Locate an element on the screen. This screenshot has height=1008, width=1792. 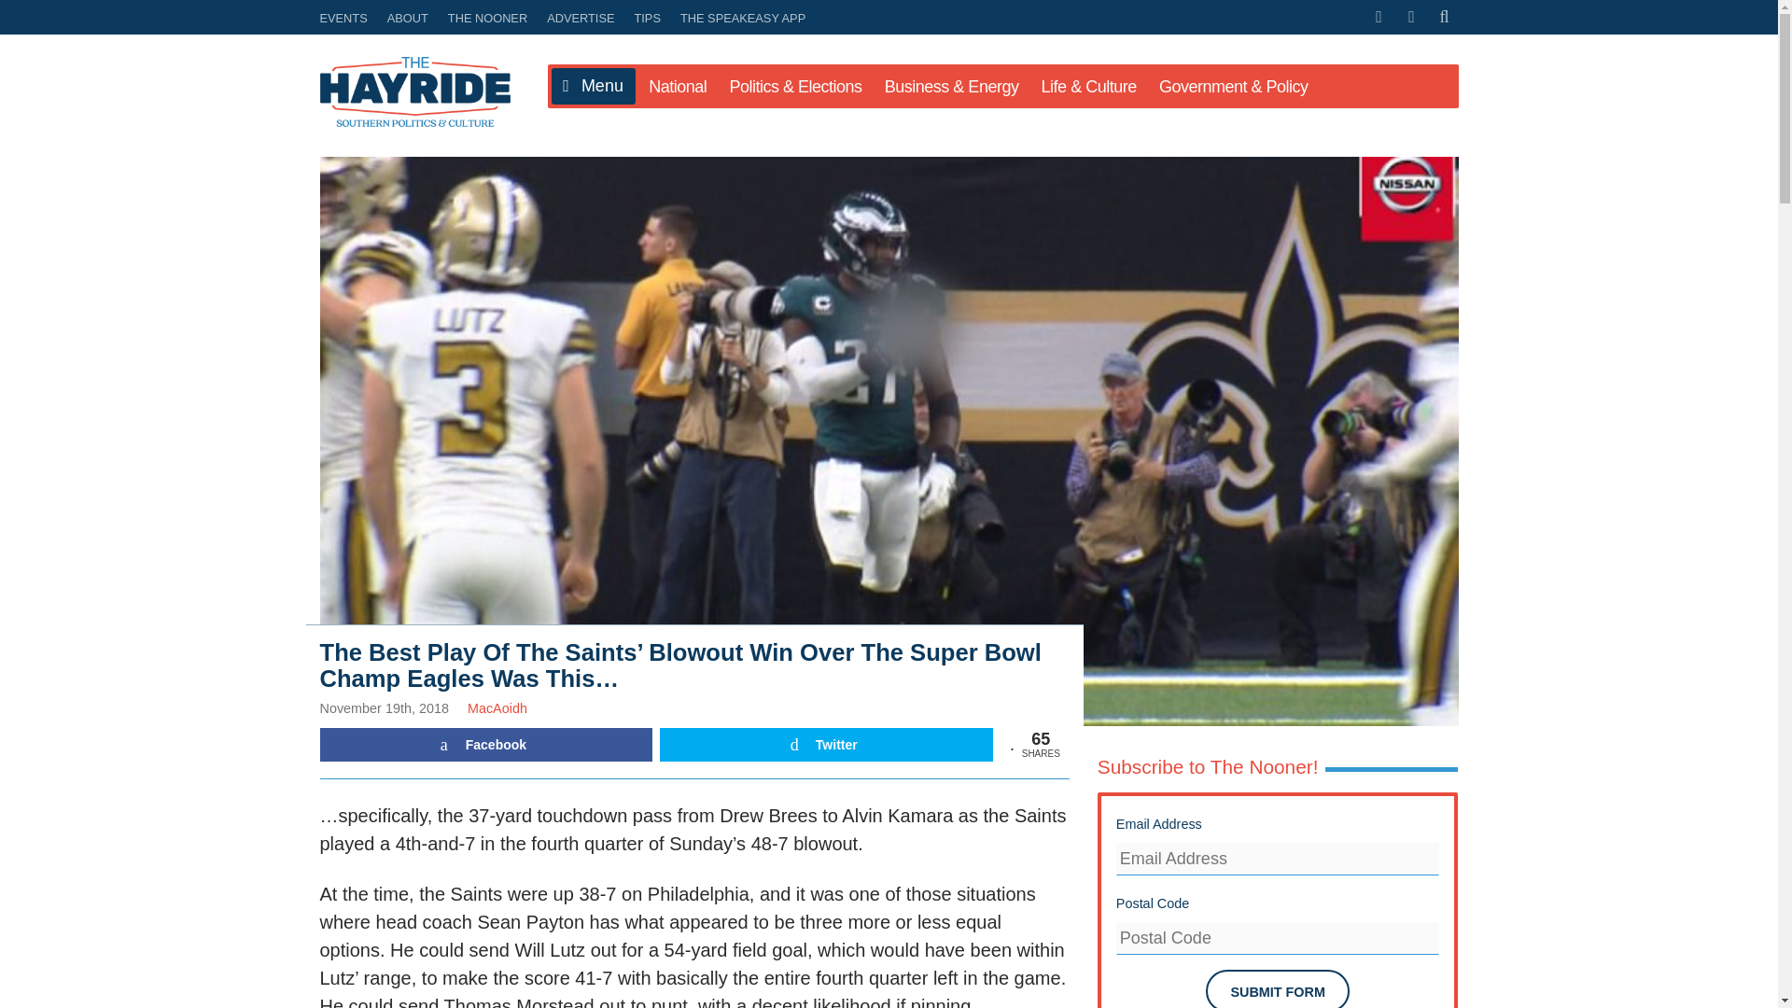
MacAoidh is located at coordinates (497, 707).